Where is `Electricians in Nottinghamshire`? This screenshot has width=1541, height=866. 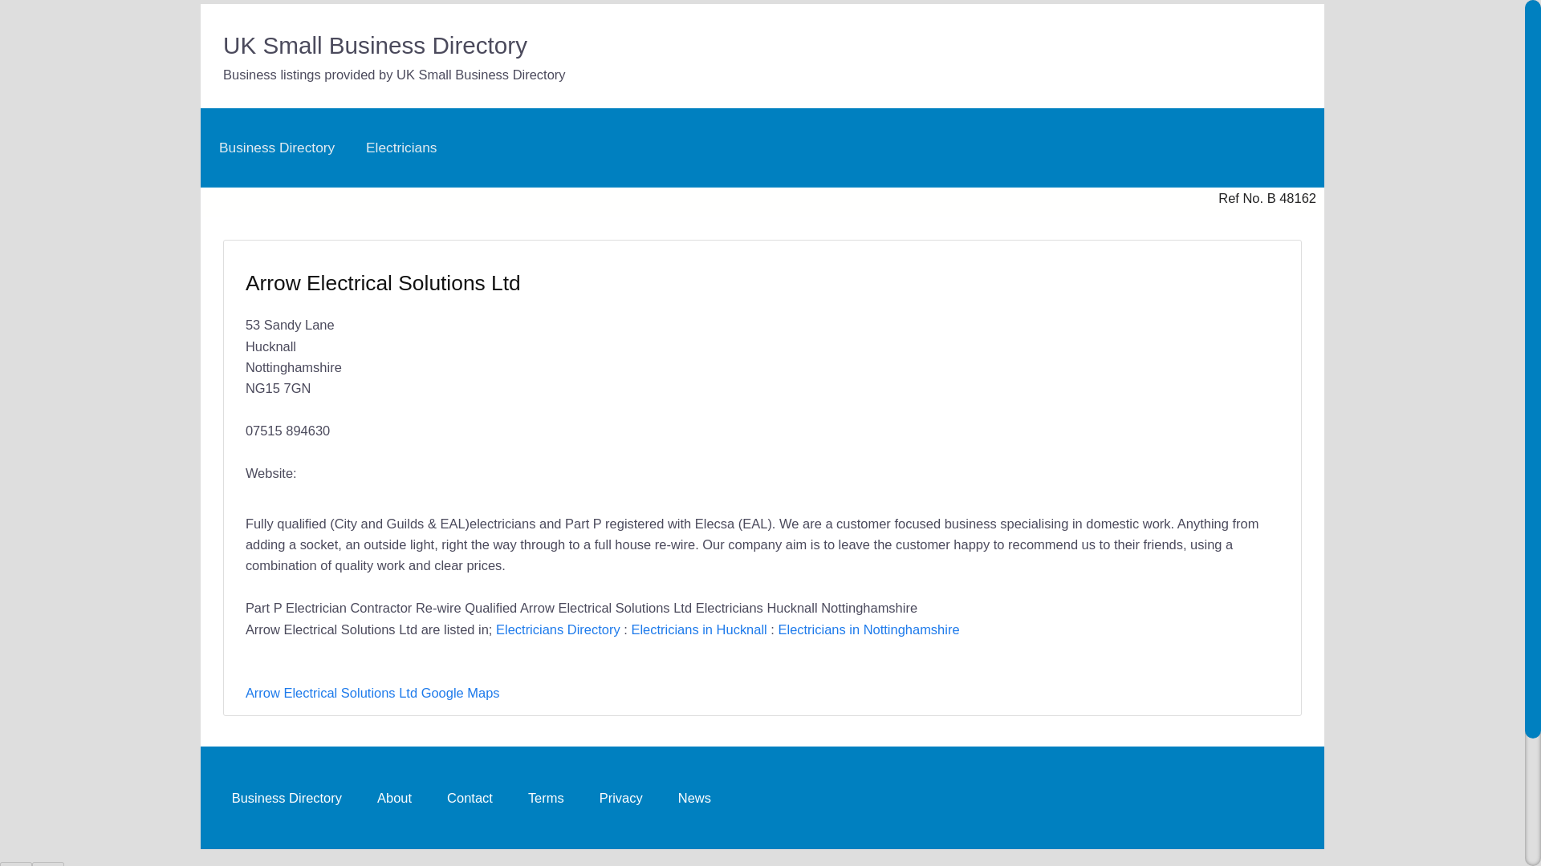 Electricians in Nottinghamshire is located at coordinates (868, 629).